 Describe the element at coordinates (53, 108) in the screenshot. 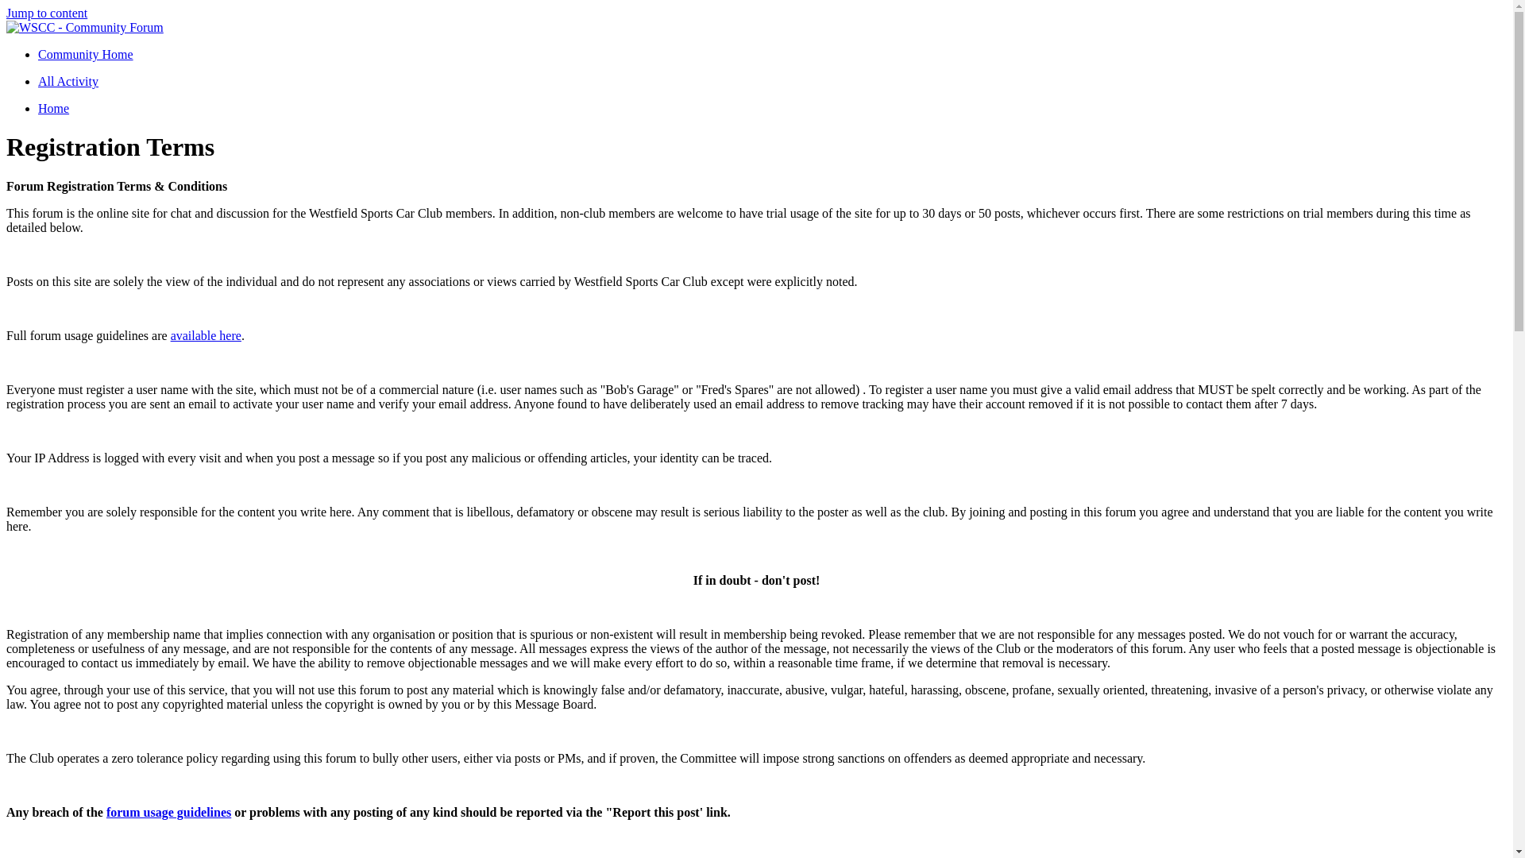

I see `Home` at that location.